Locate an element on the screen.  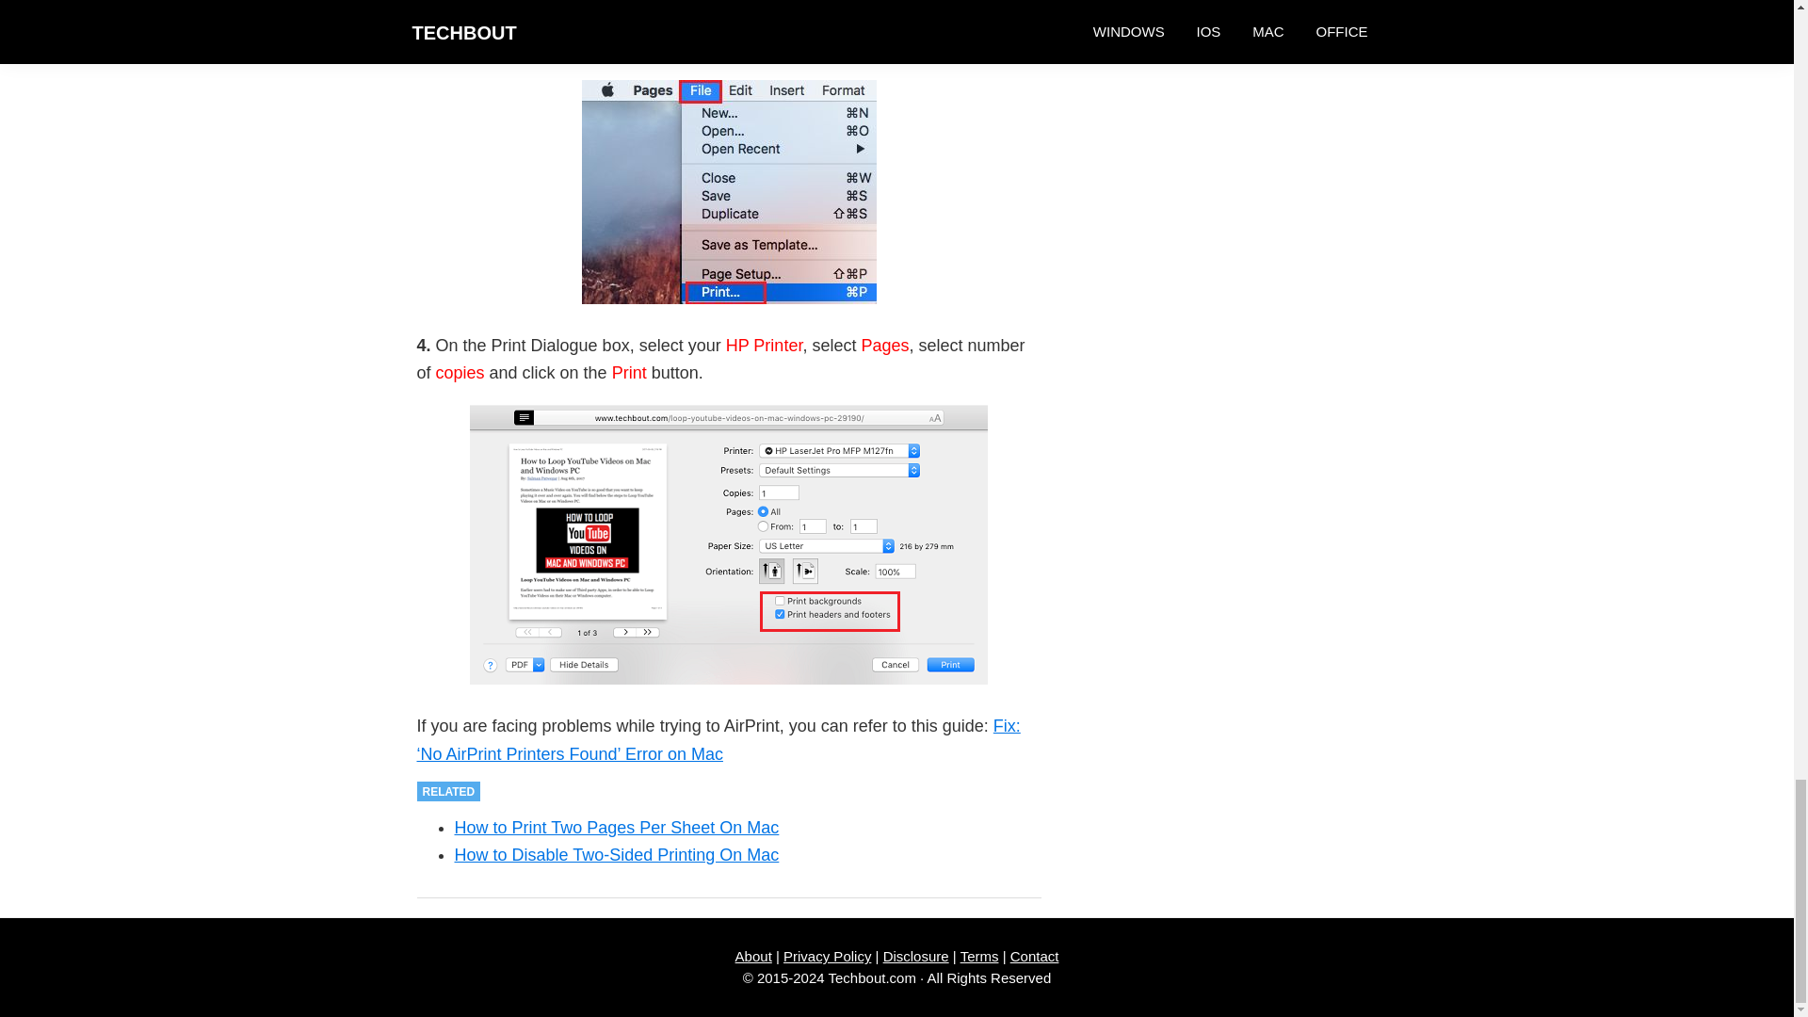
How to Disable Two-Sided Printing On Mac is located at coordinates (616, 855).